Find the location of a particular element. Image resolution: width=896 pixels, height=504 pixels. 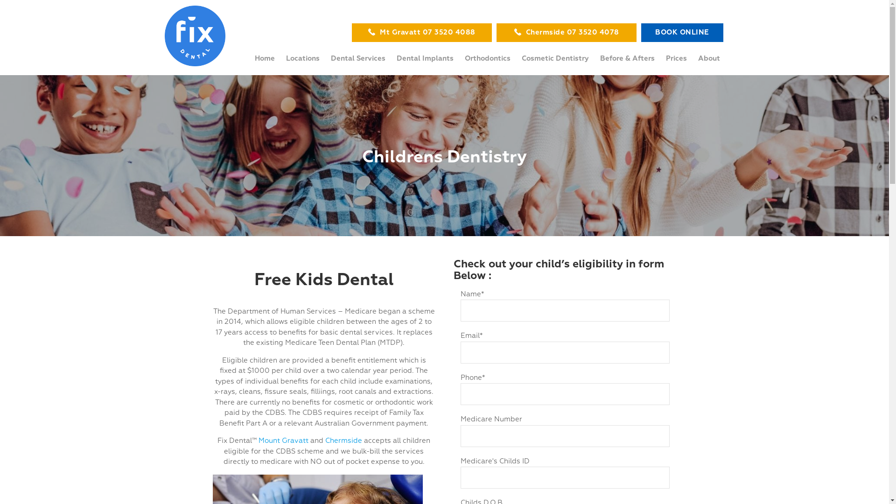

Chermside is located at coordinates (343, 441).